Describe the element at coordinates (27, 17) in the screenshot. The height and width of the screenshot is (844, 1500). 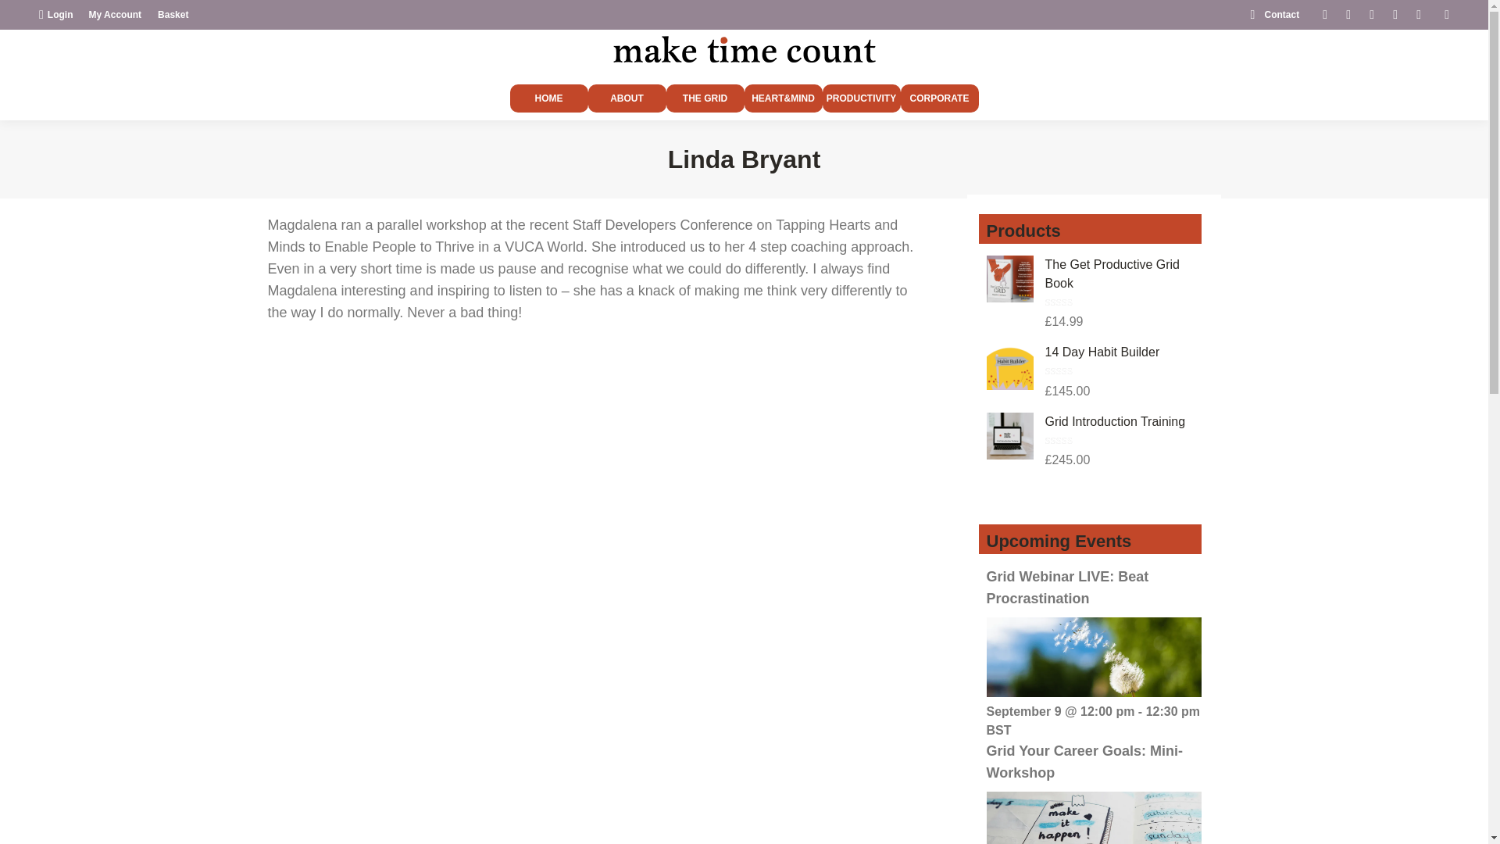
I see `Go!` at that location.